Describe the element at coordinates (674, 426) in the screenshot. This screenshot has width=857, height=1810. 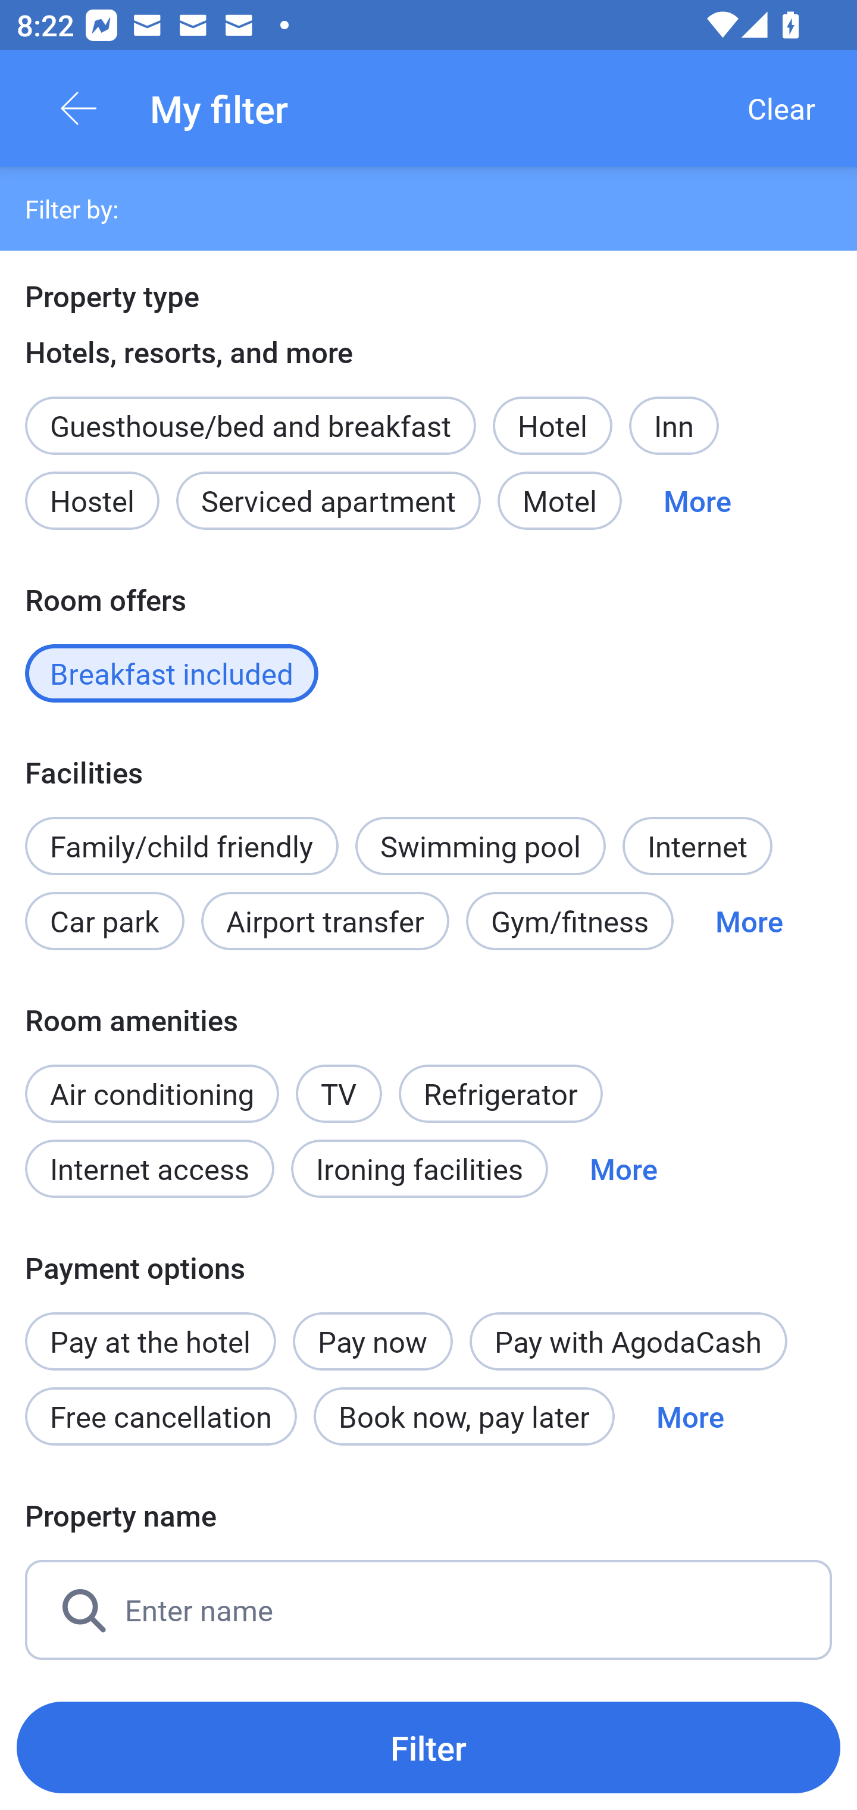
I see `Inn` at that location.